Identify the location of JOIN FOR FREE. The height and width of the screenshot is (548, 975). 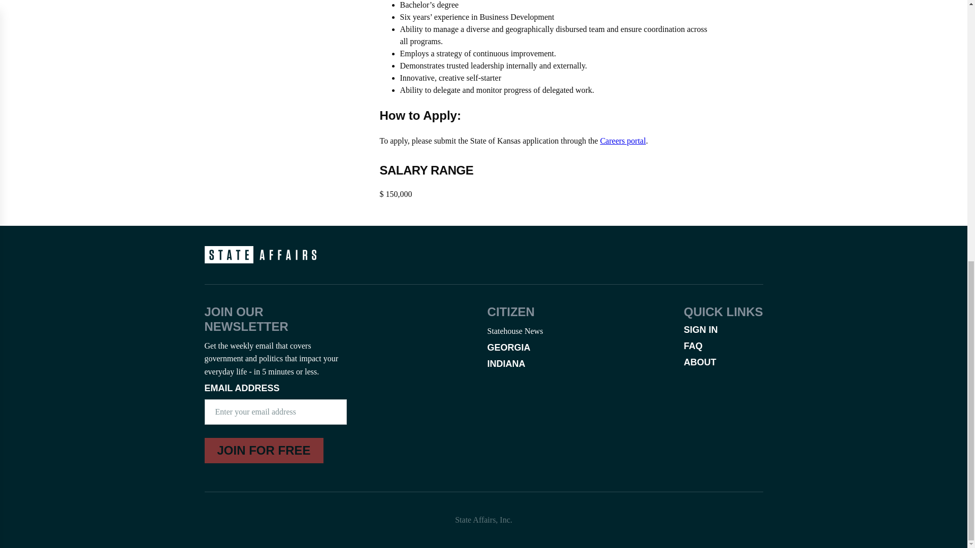
(263, 450).